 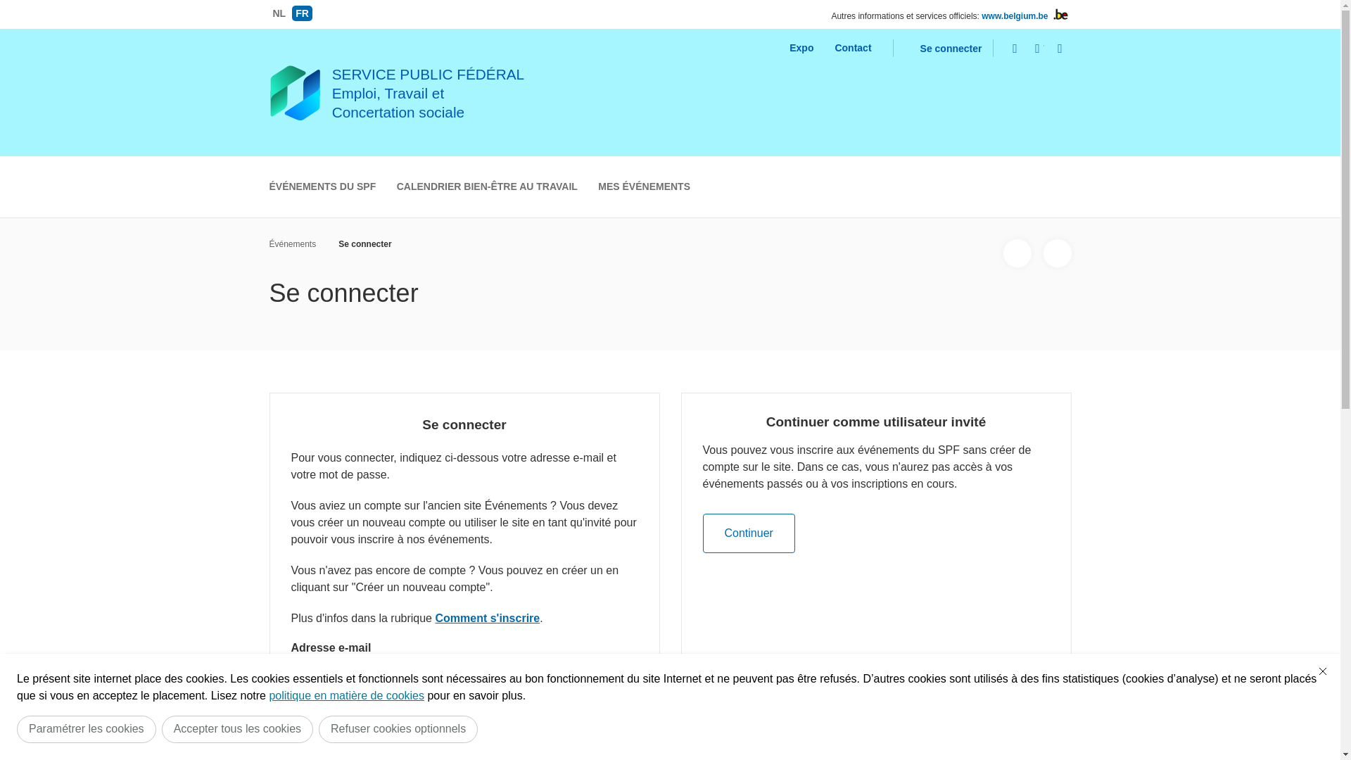 I want to click on Refuser cookies optionnels, so click(x=398, y=729).